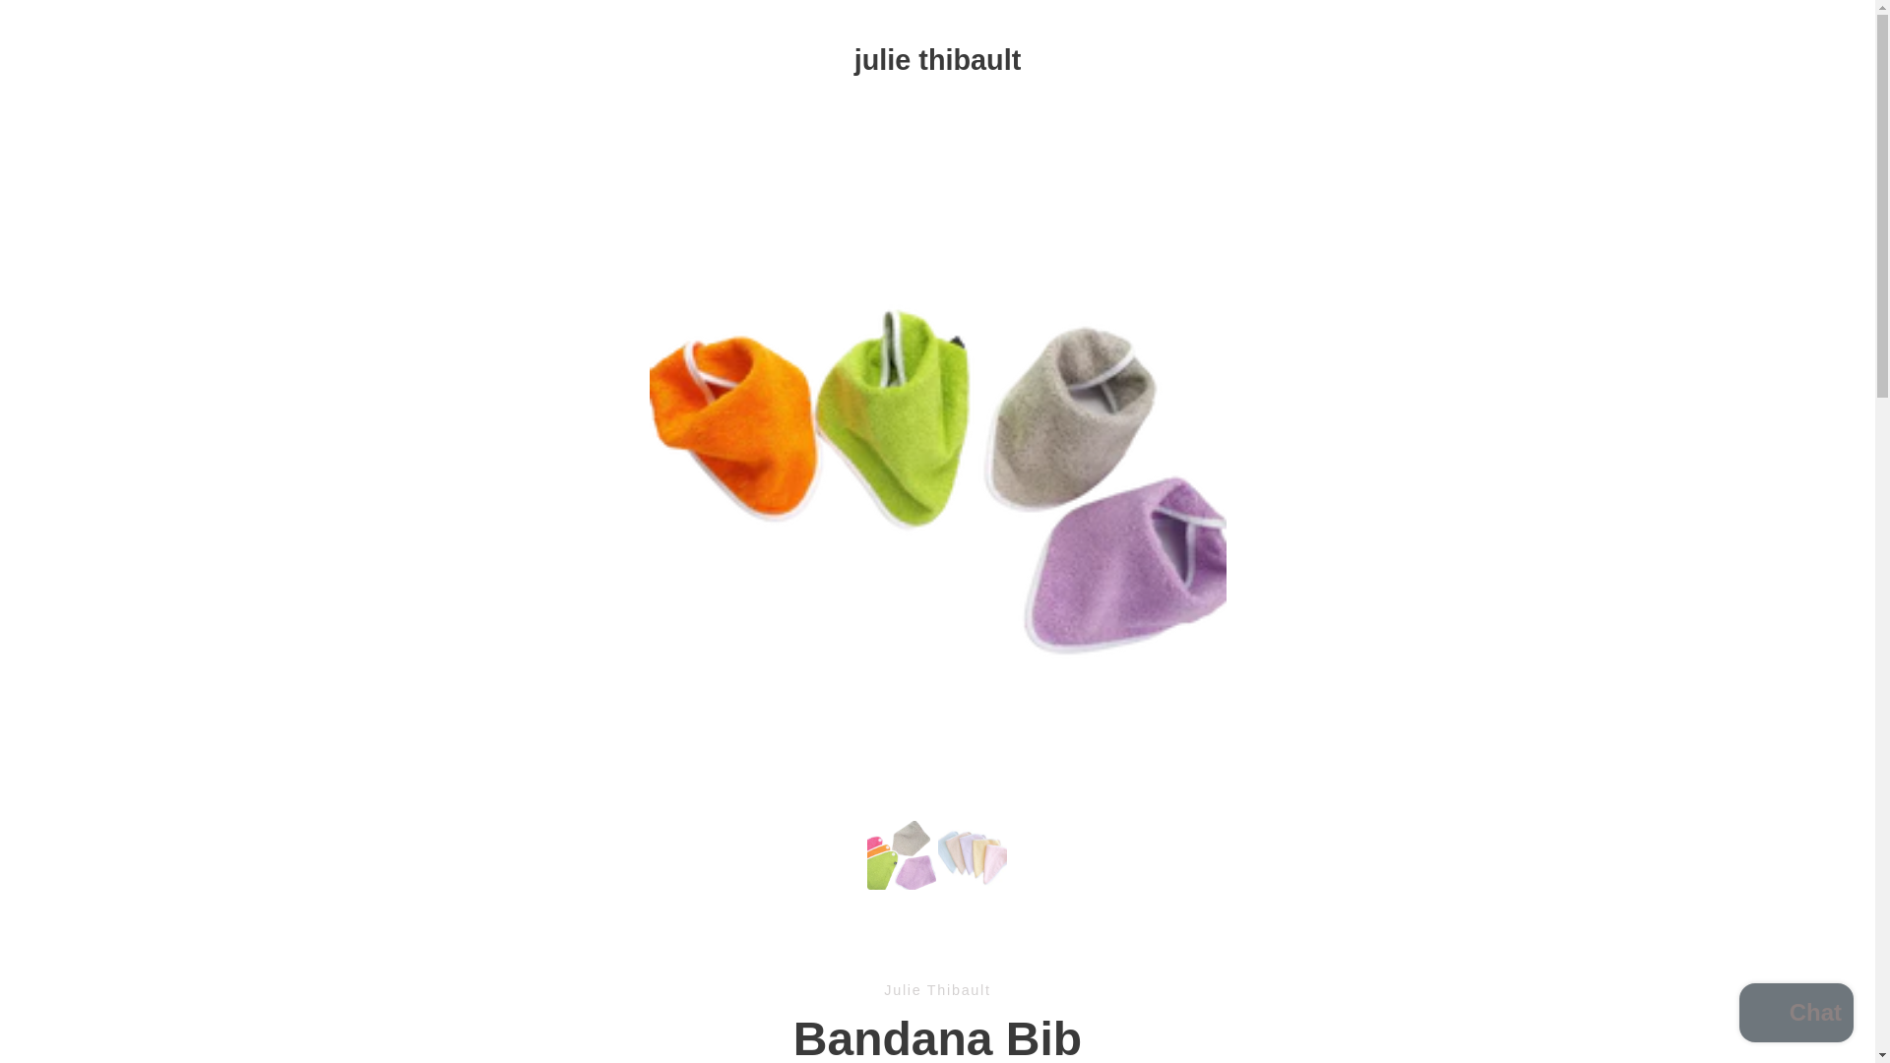 Image resolution: width=1890 pixels, height=1063 pixels. I want to click on julie thibault, so click(955, 978).